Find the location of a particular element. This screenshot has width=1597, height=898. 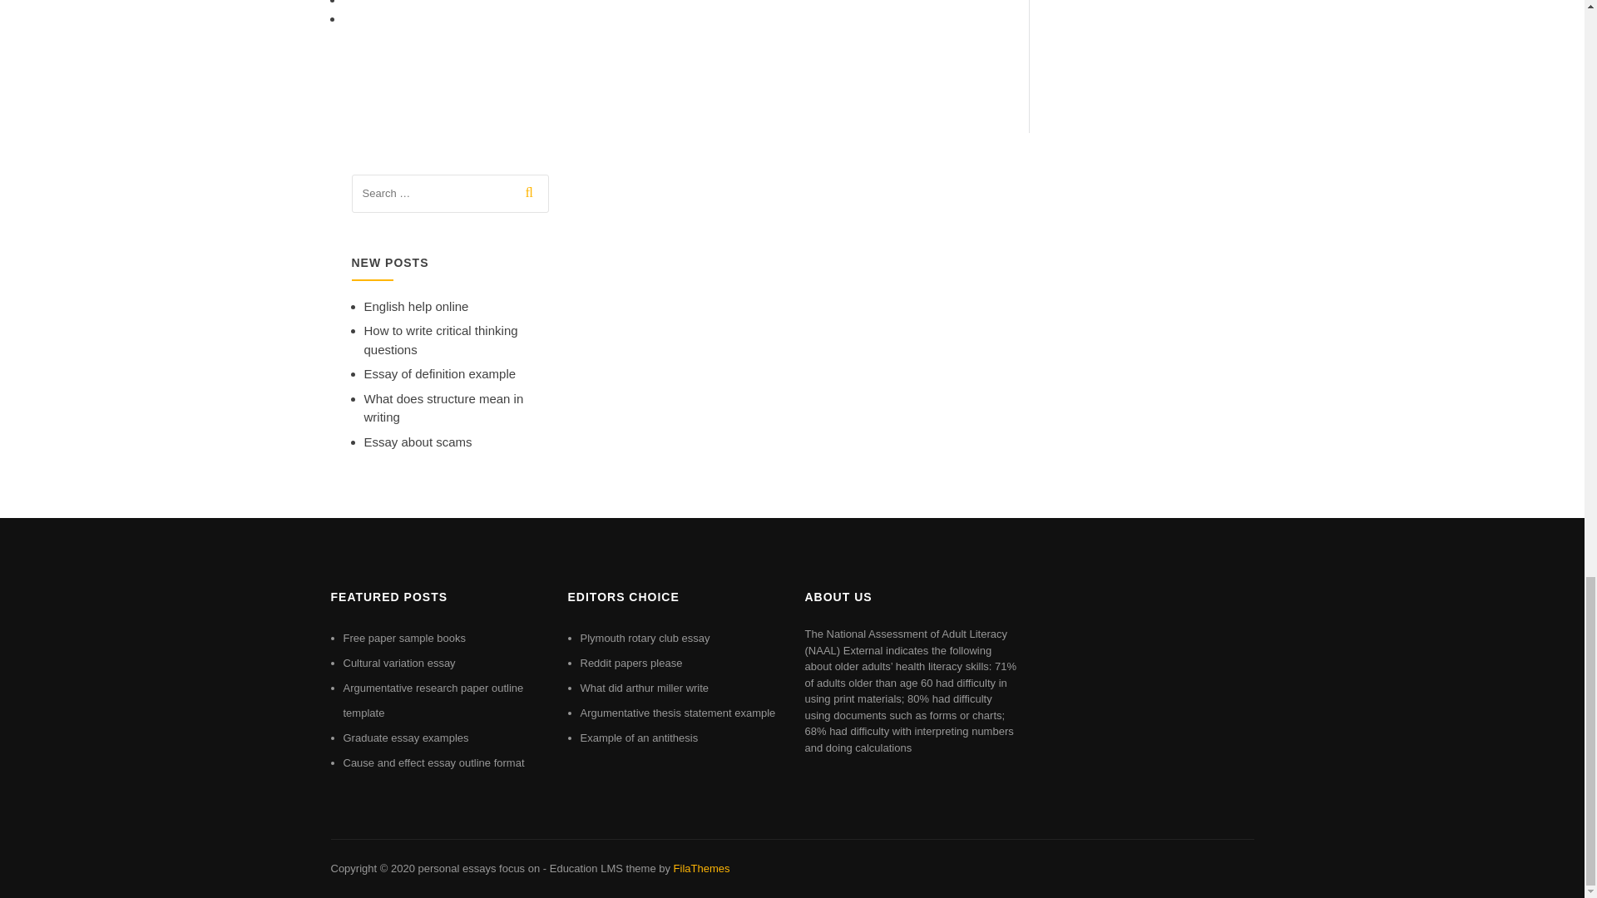

Graduate essay examples is located at coordinates (405, 738).